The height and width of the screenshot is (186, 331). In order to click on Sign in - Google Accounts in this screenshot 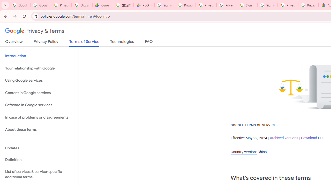, I will do `click(267, 5)`.